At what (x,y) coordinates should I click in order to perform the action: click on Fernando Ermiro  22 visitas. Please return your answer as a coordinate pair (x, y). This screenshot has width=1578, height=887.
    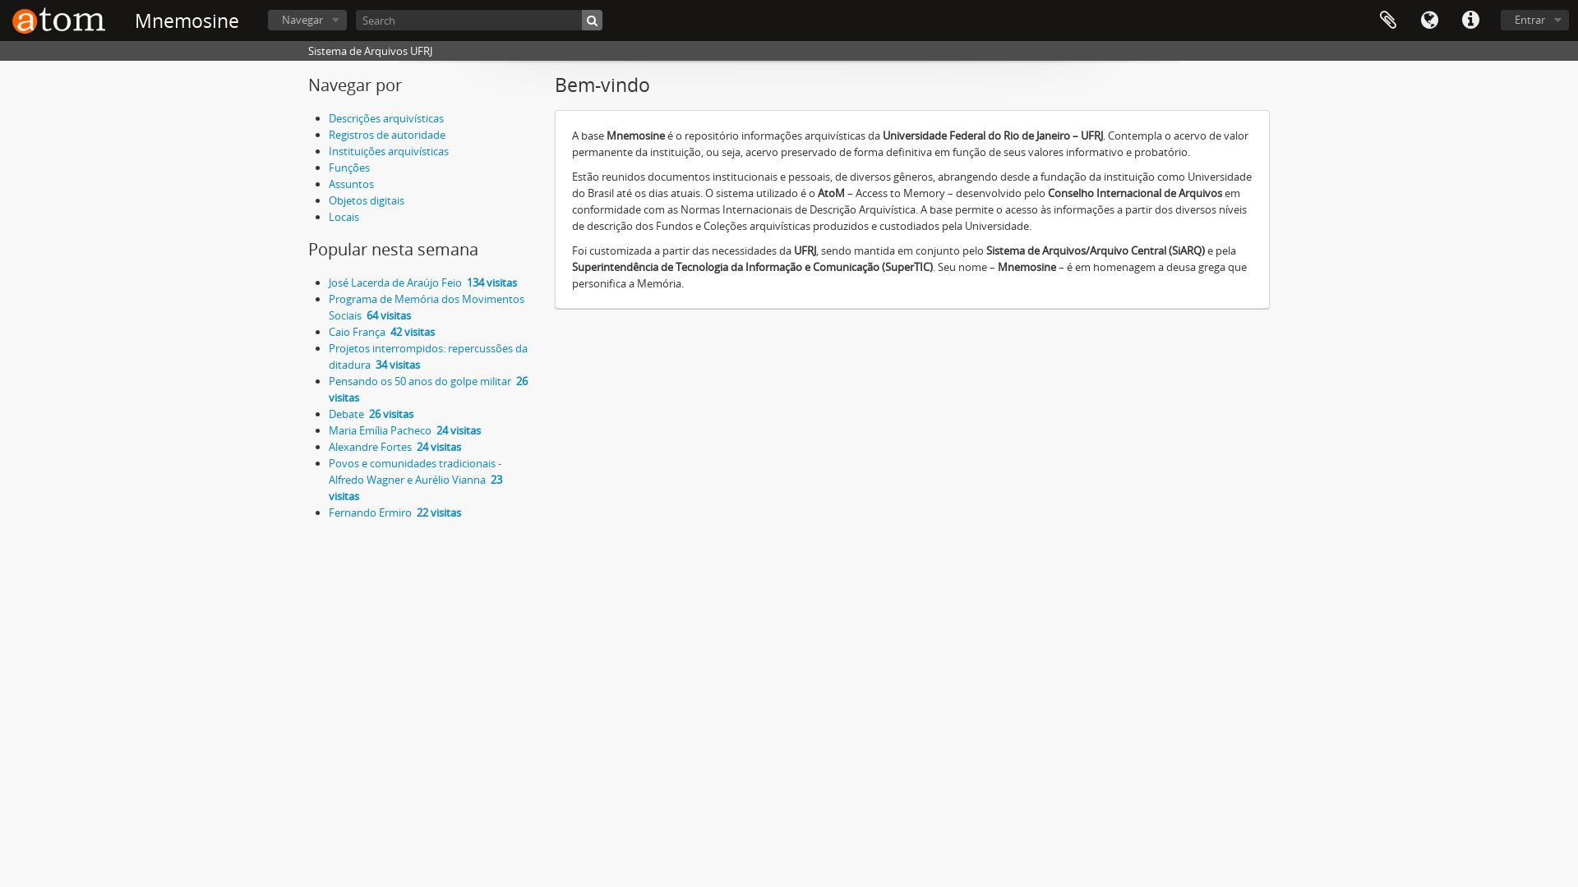
    Looking at the image, I should click on (394, 512).